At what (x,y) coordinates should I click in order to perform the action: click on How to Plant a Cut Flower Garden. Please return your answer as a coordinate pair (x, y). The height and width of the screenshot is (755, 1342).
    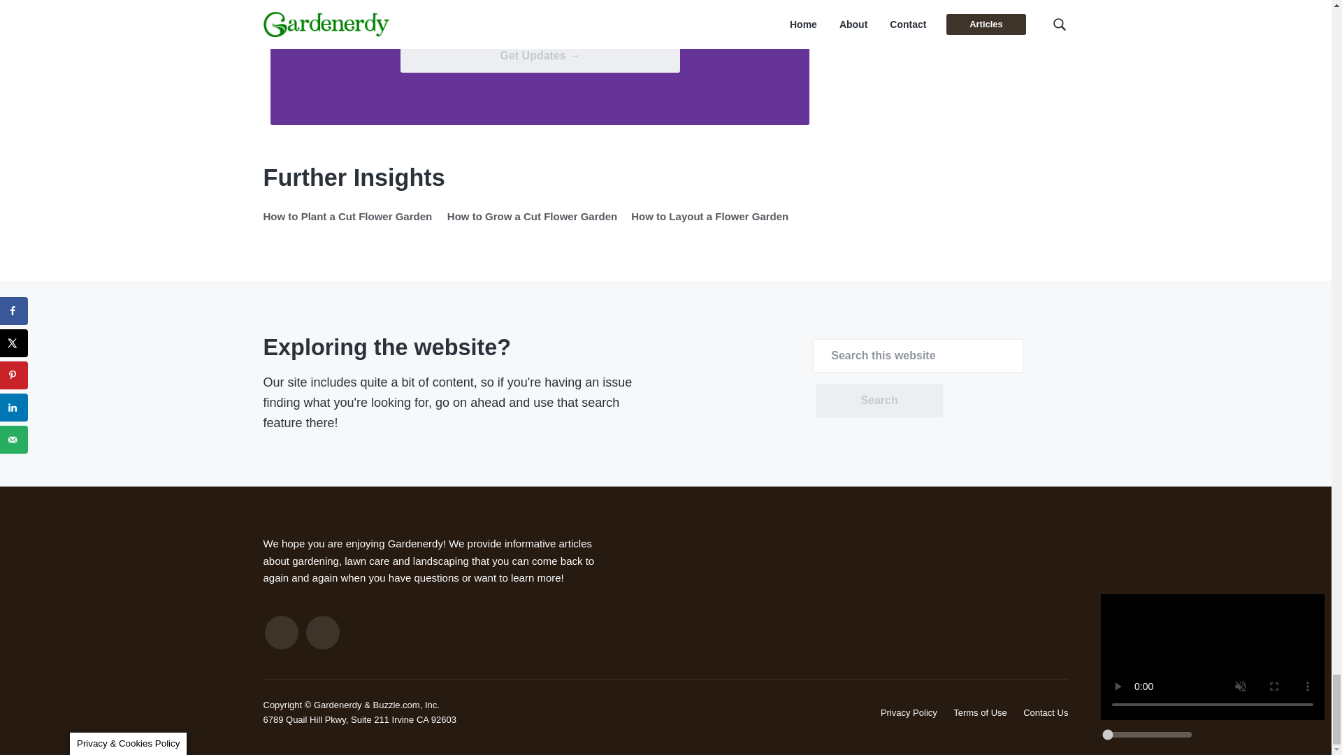
    Looking at the image, I should click on (347, 216).